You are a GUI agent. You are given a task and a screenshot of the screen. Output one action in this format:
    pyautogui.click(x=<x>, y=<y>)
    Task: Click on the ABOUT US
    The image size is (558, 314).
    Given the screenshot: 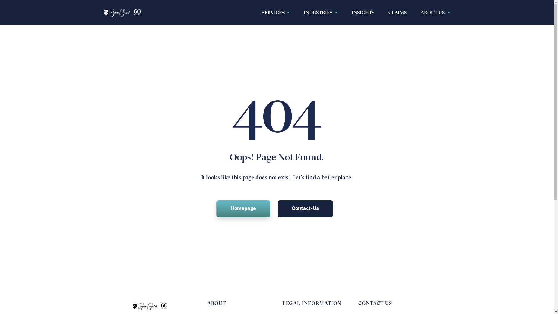 What is the action you would take?
    pyautogui.click(x=435, y=13)
    